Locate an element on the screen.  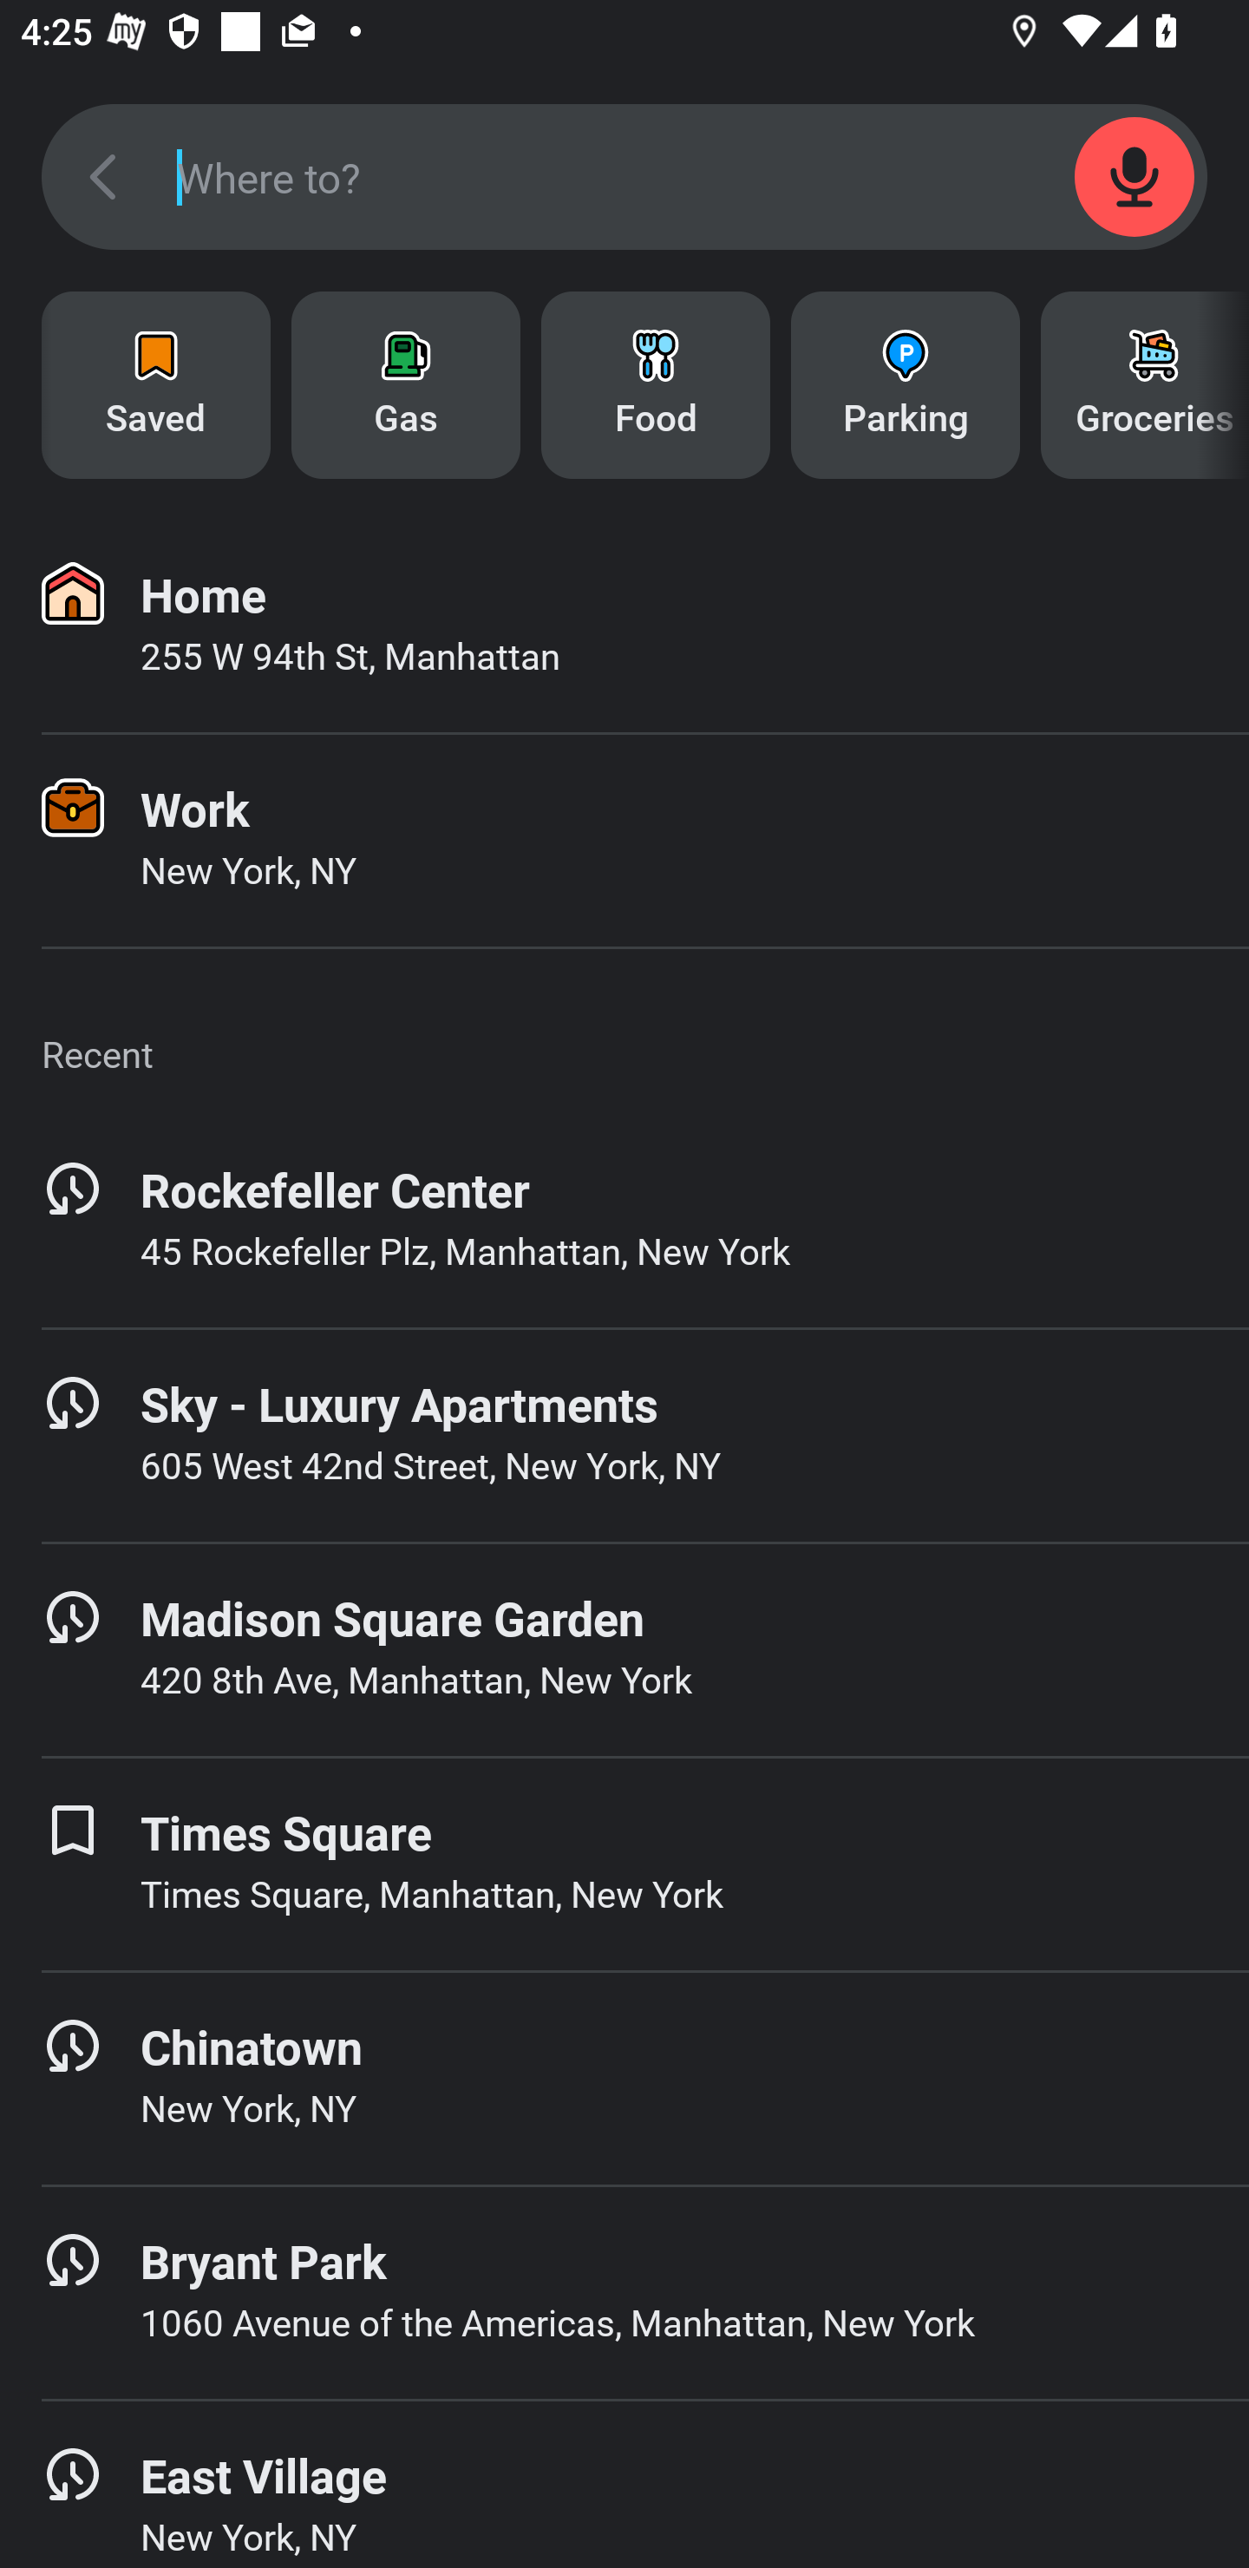
Groceries is located at coordinates (1145, 385).